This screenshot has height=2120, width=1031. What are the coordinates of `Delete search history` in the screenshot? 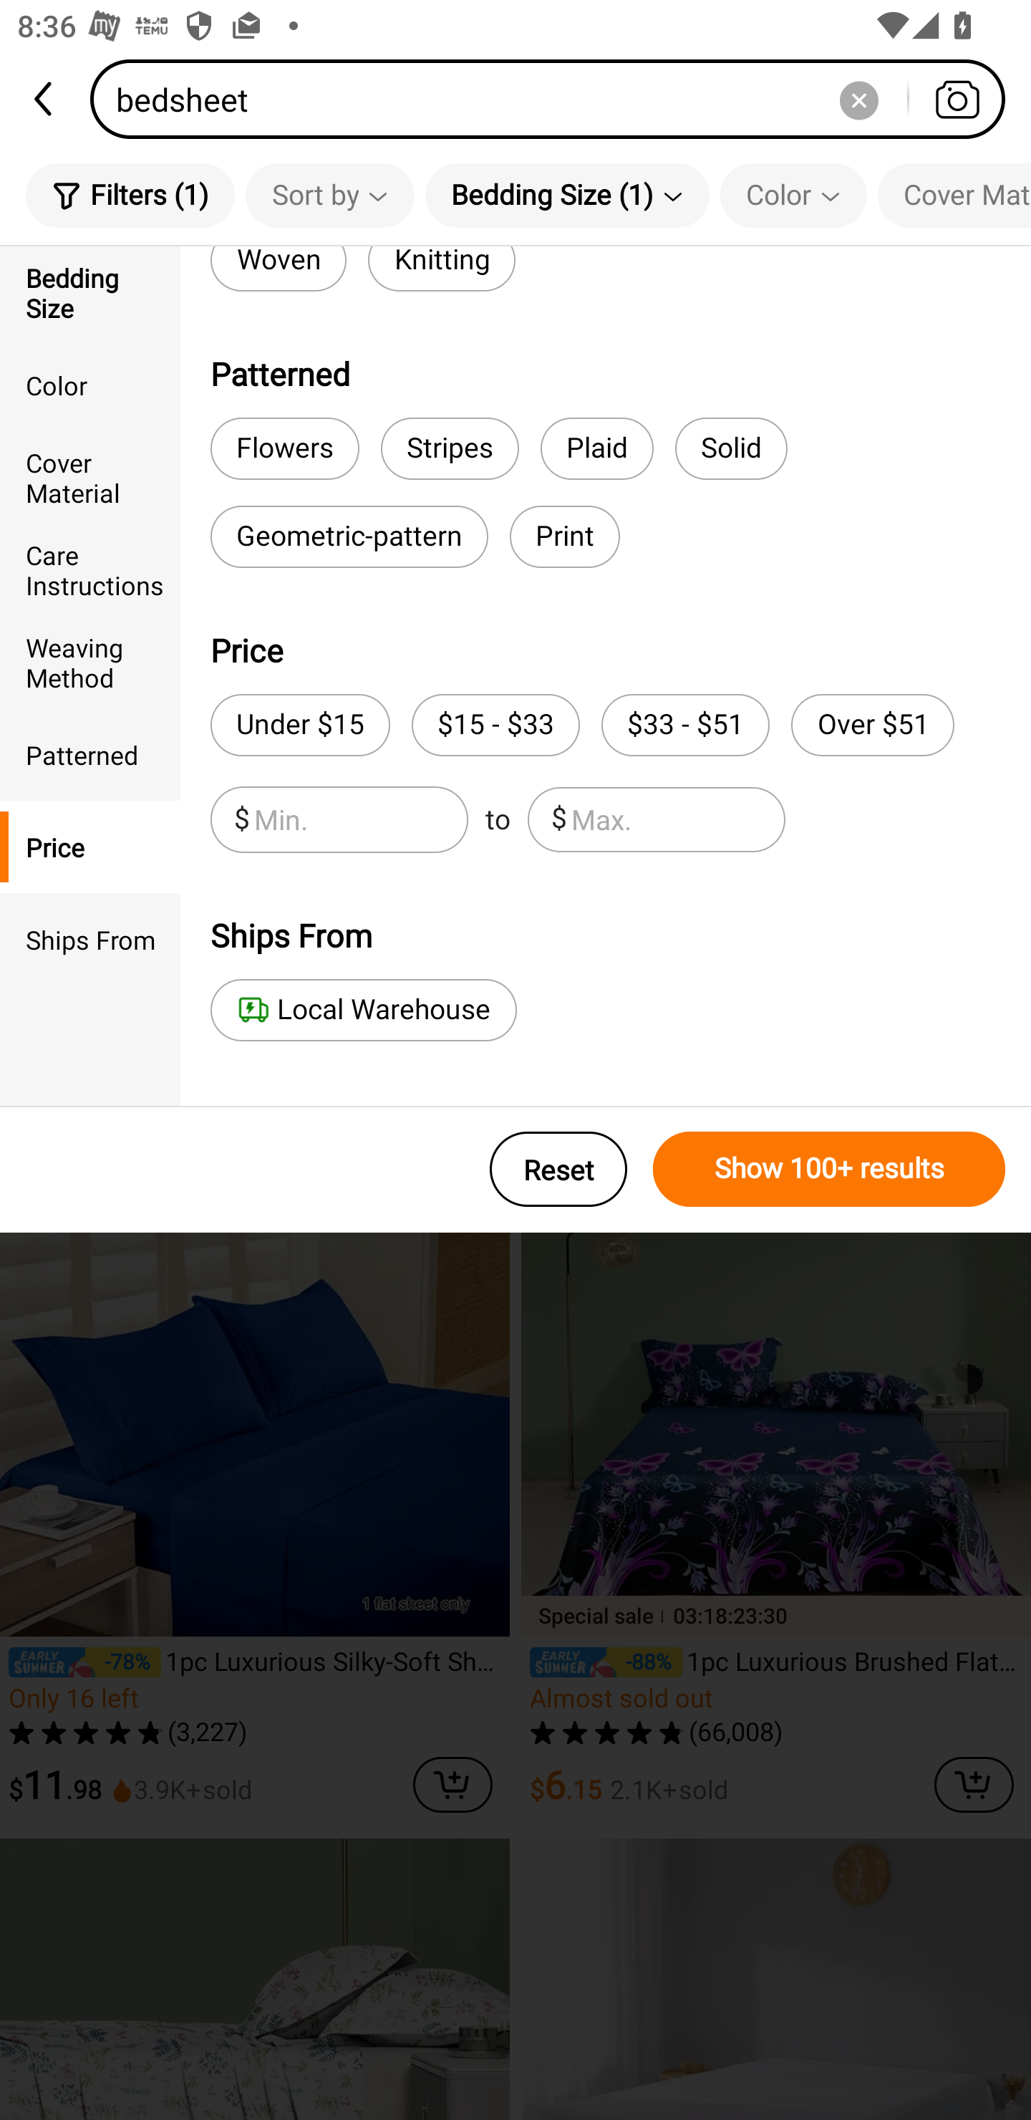 It's located at (858, 99).